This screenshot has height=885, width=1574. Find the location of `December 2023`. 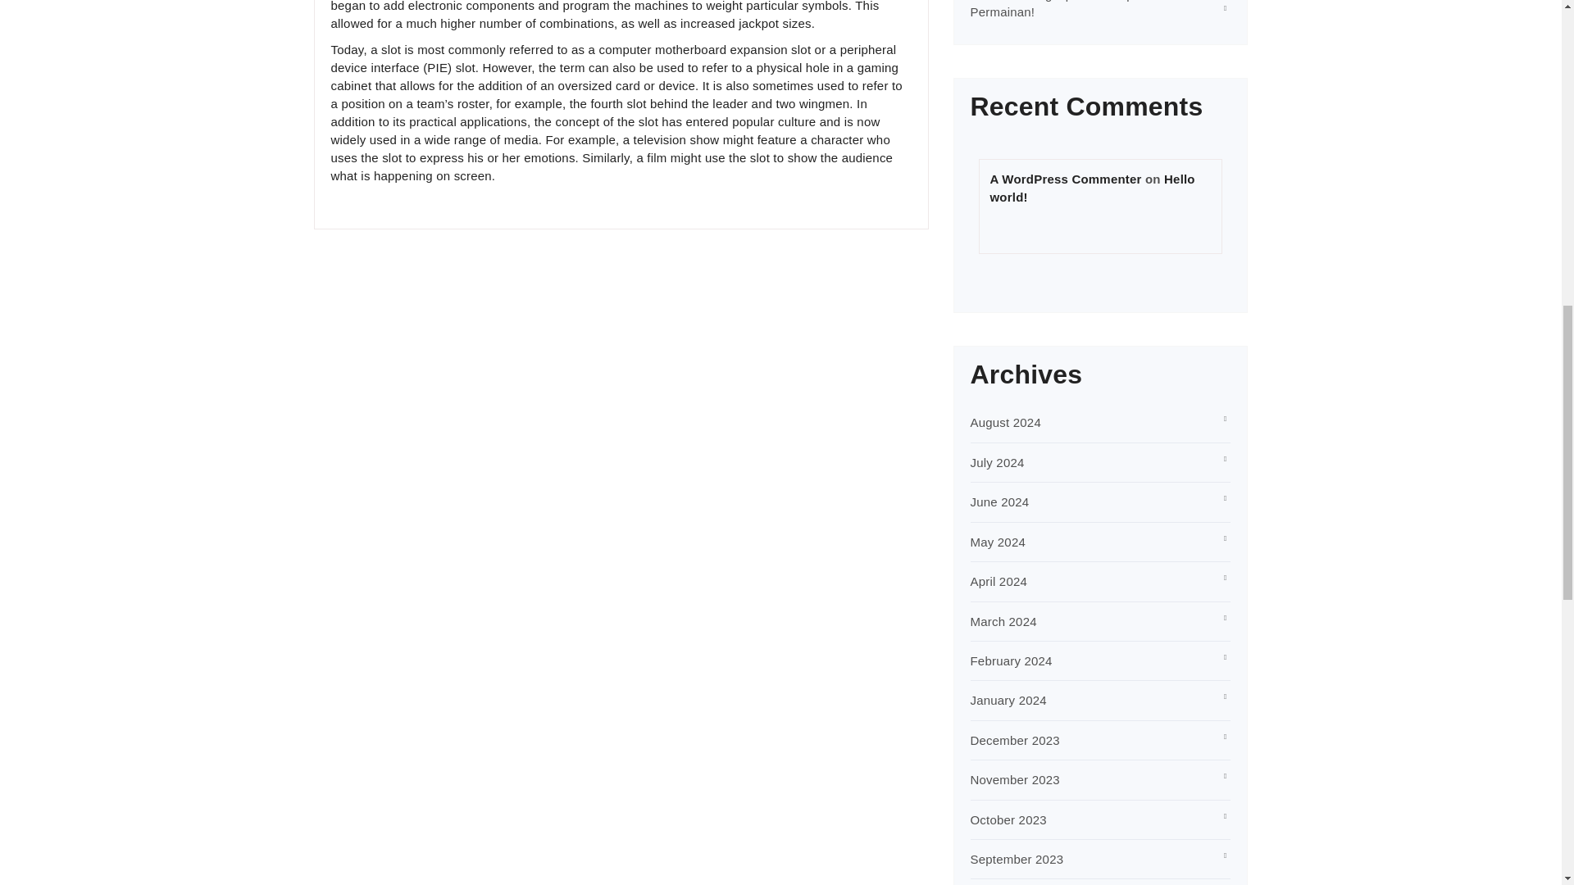

December 2023 is located at coordinates (1015, 740).